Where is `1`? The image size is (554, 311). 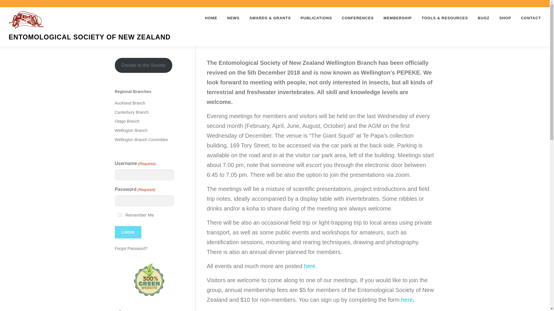 1 is located at coordinates (119, 215).